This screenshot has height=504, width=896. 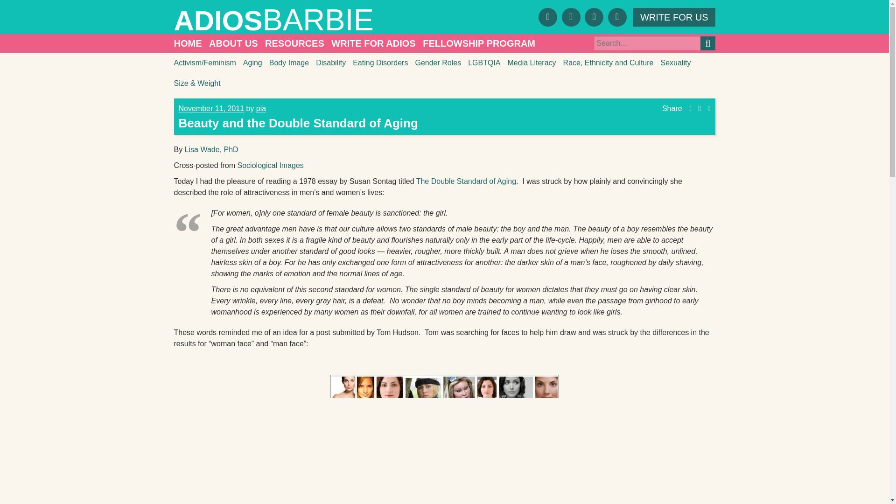 I want to click on Sociological Images, so click(x=270, y=165).